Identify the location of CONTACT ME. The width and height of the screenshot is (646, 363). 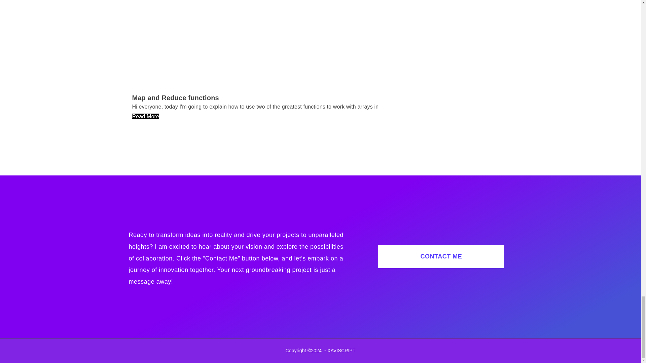
(441, 257).